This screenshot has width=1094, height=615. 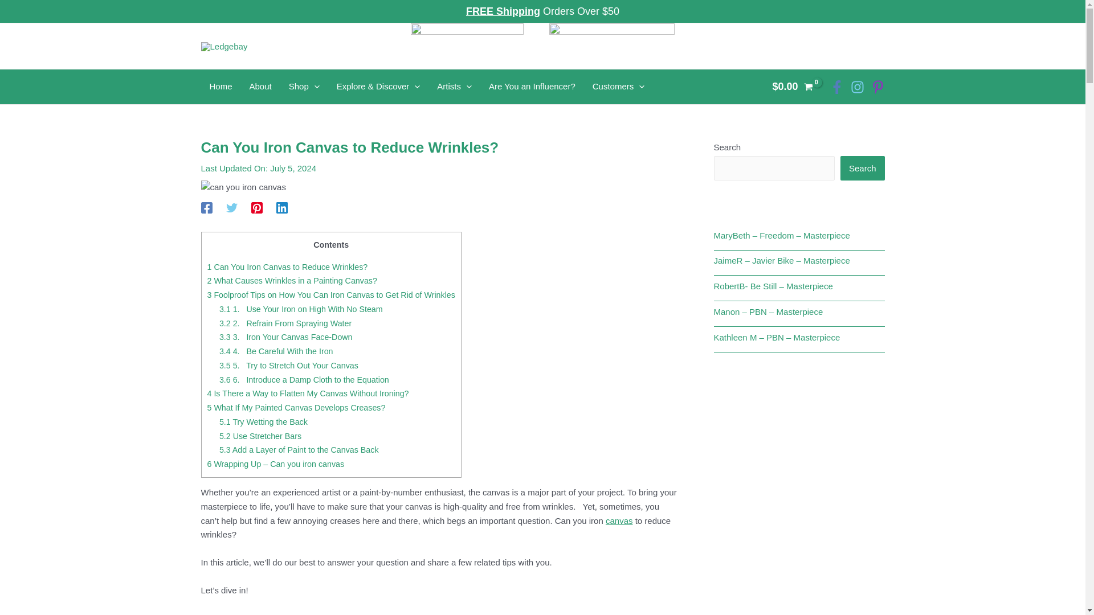 I want to click on Are You an Influencer?, so click(x=532, y=87).